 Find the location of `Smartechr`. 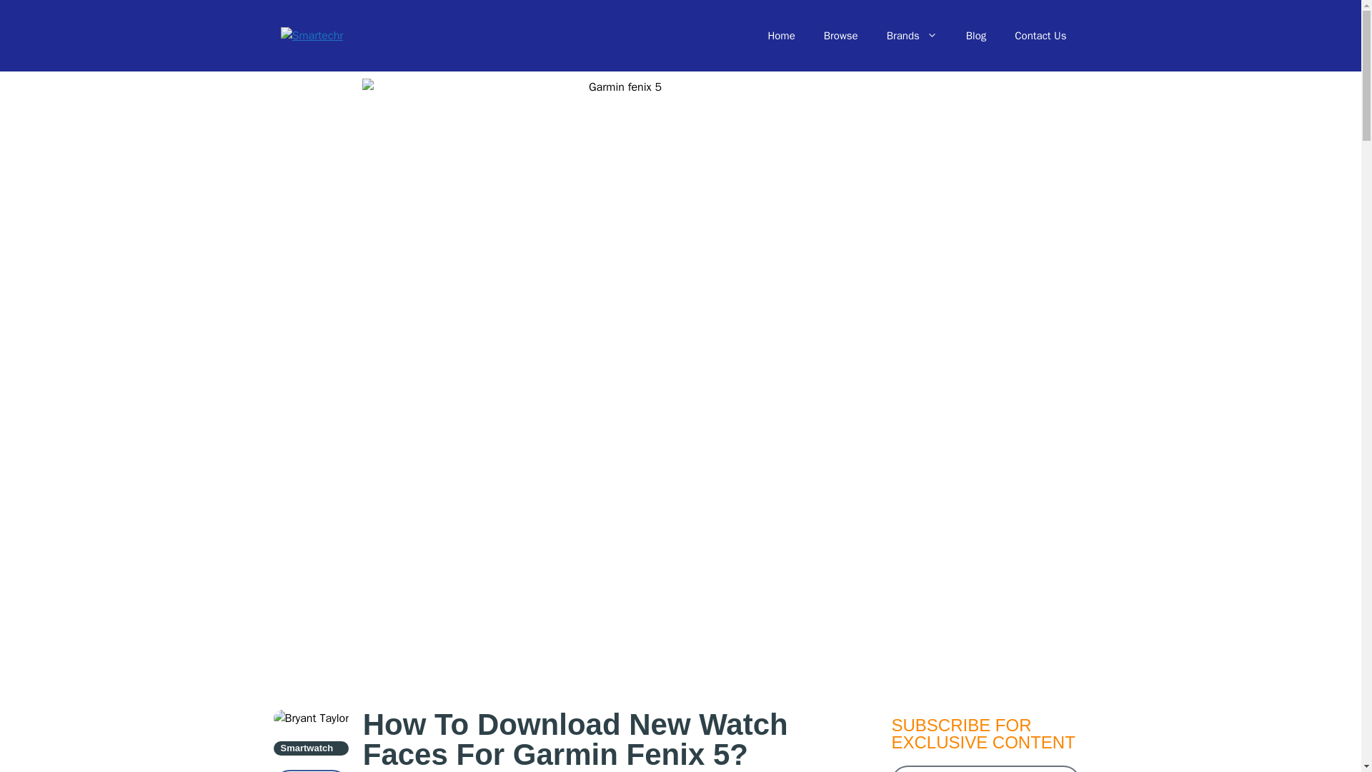

Smartechr is located at coordinates (312, 35).